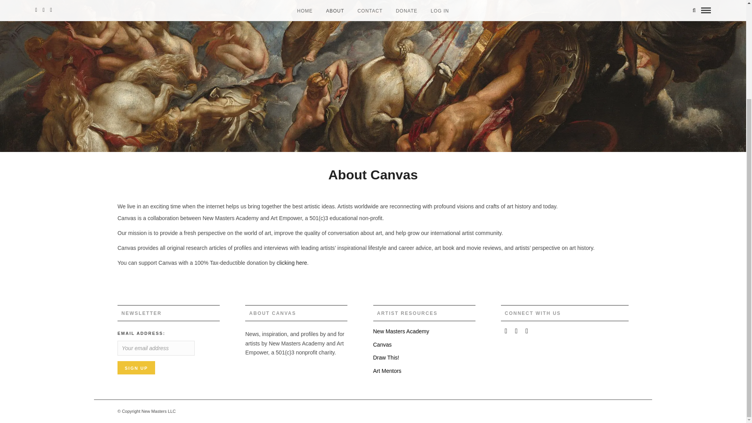  Describe the element at coordinates (527, 331) in the screenshot. I see `Instagram` at that location.